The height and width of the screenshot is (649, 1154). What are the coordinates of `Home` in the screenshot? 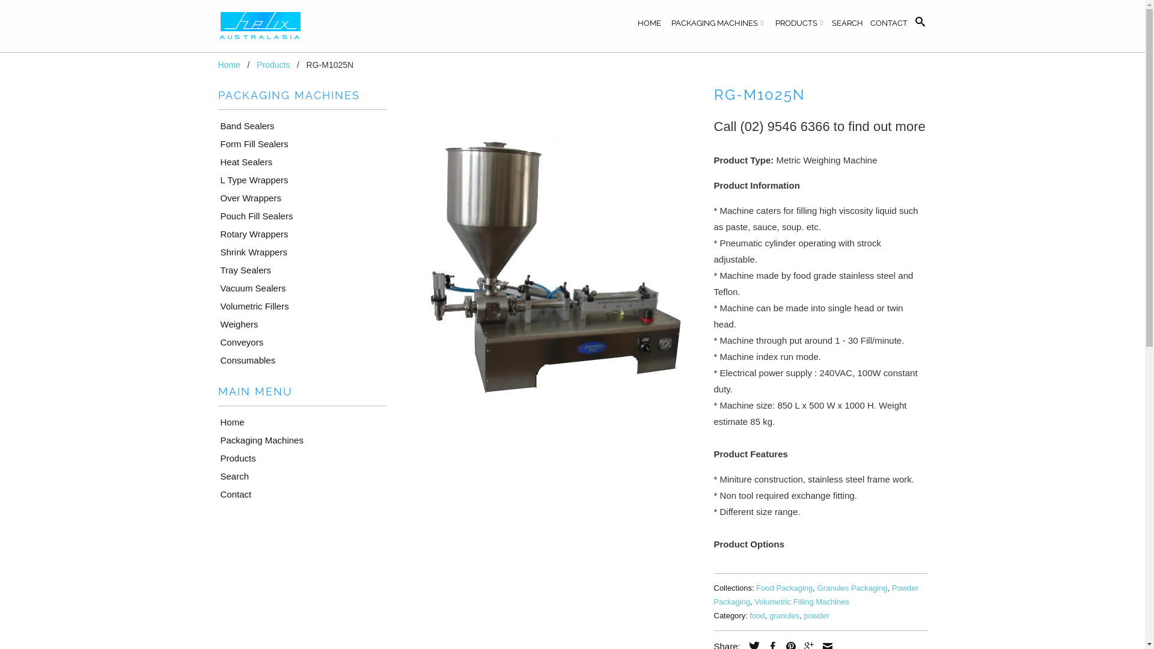 It's located at (228, 422).